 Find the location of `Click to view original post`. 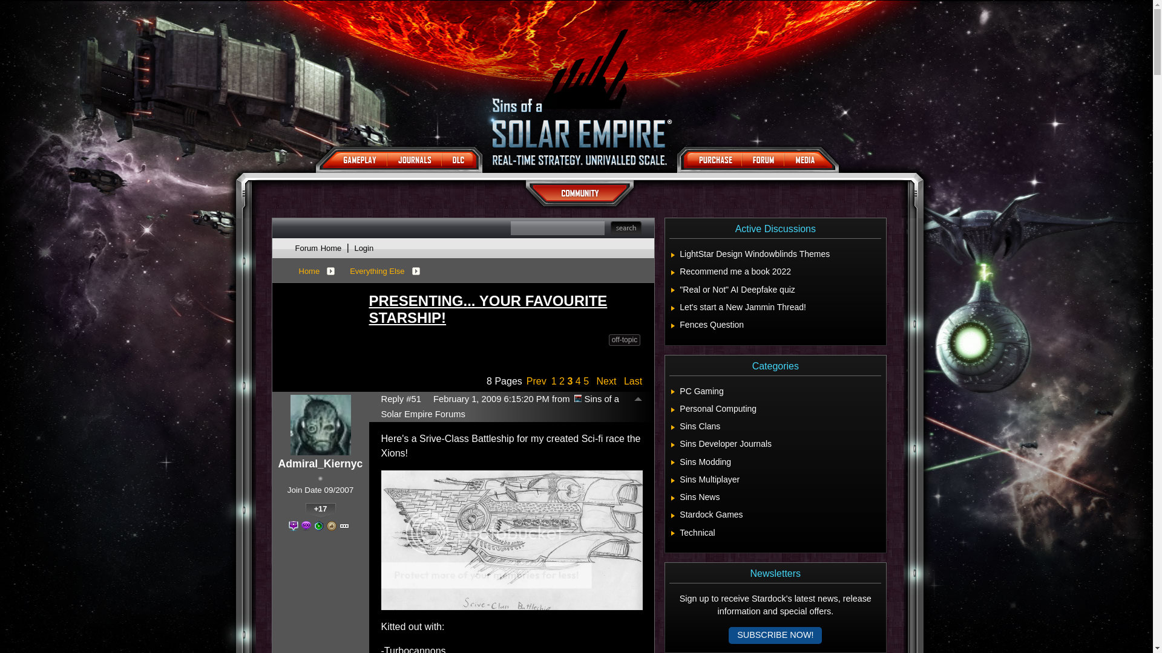

Click to view original post is located at coordinates (506, 310).